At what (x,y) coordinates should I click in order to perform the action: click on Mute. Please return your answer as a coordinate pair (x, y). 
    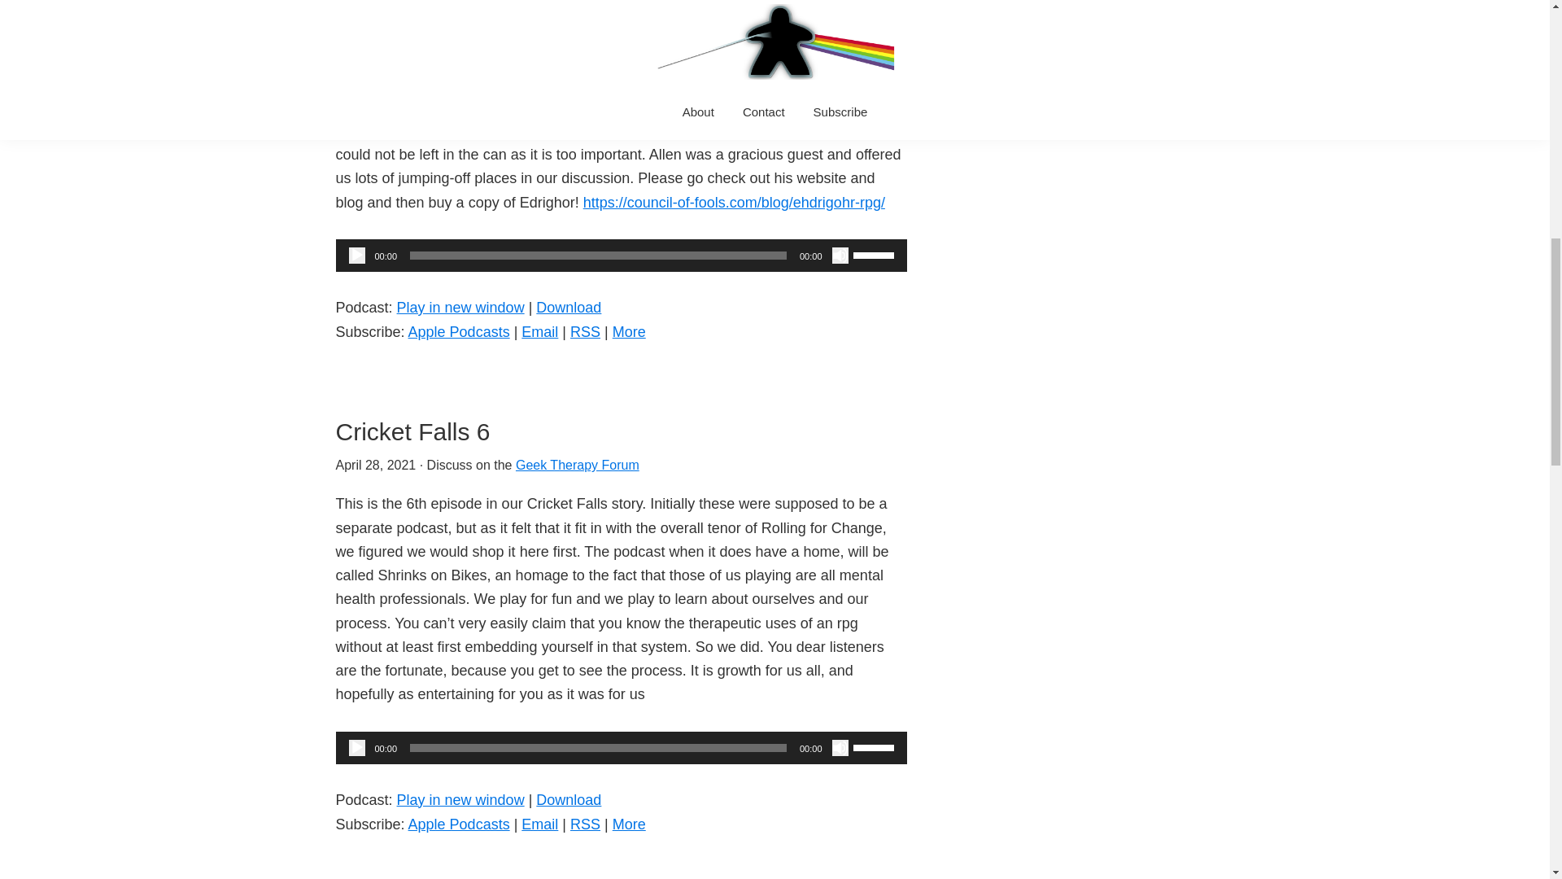
    Looking at the image, I should click on (840, 256).